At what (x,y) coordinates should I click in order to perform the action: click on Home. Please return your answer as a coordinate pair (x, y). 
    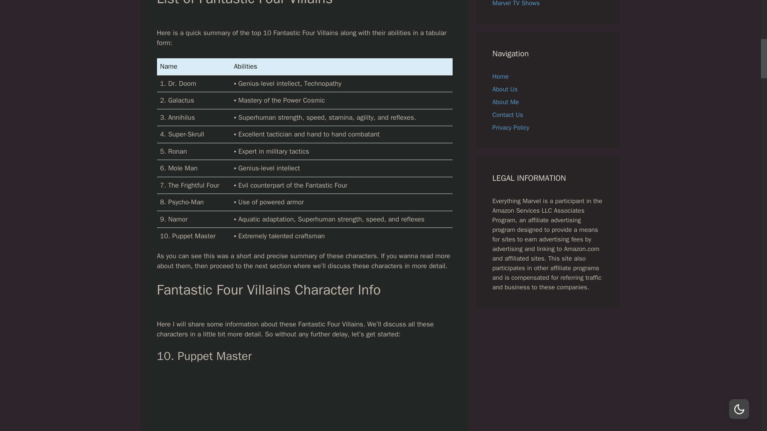
    Looking at the image, I should click on (500, 77).